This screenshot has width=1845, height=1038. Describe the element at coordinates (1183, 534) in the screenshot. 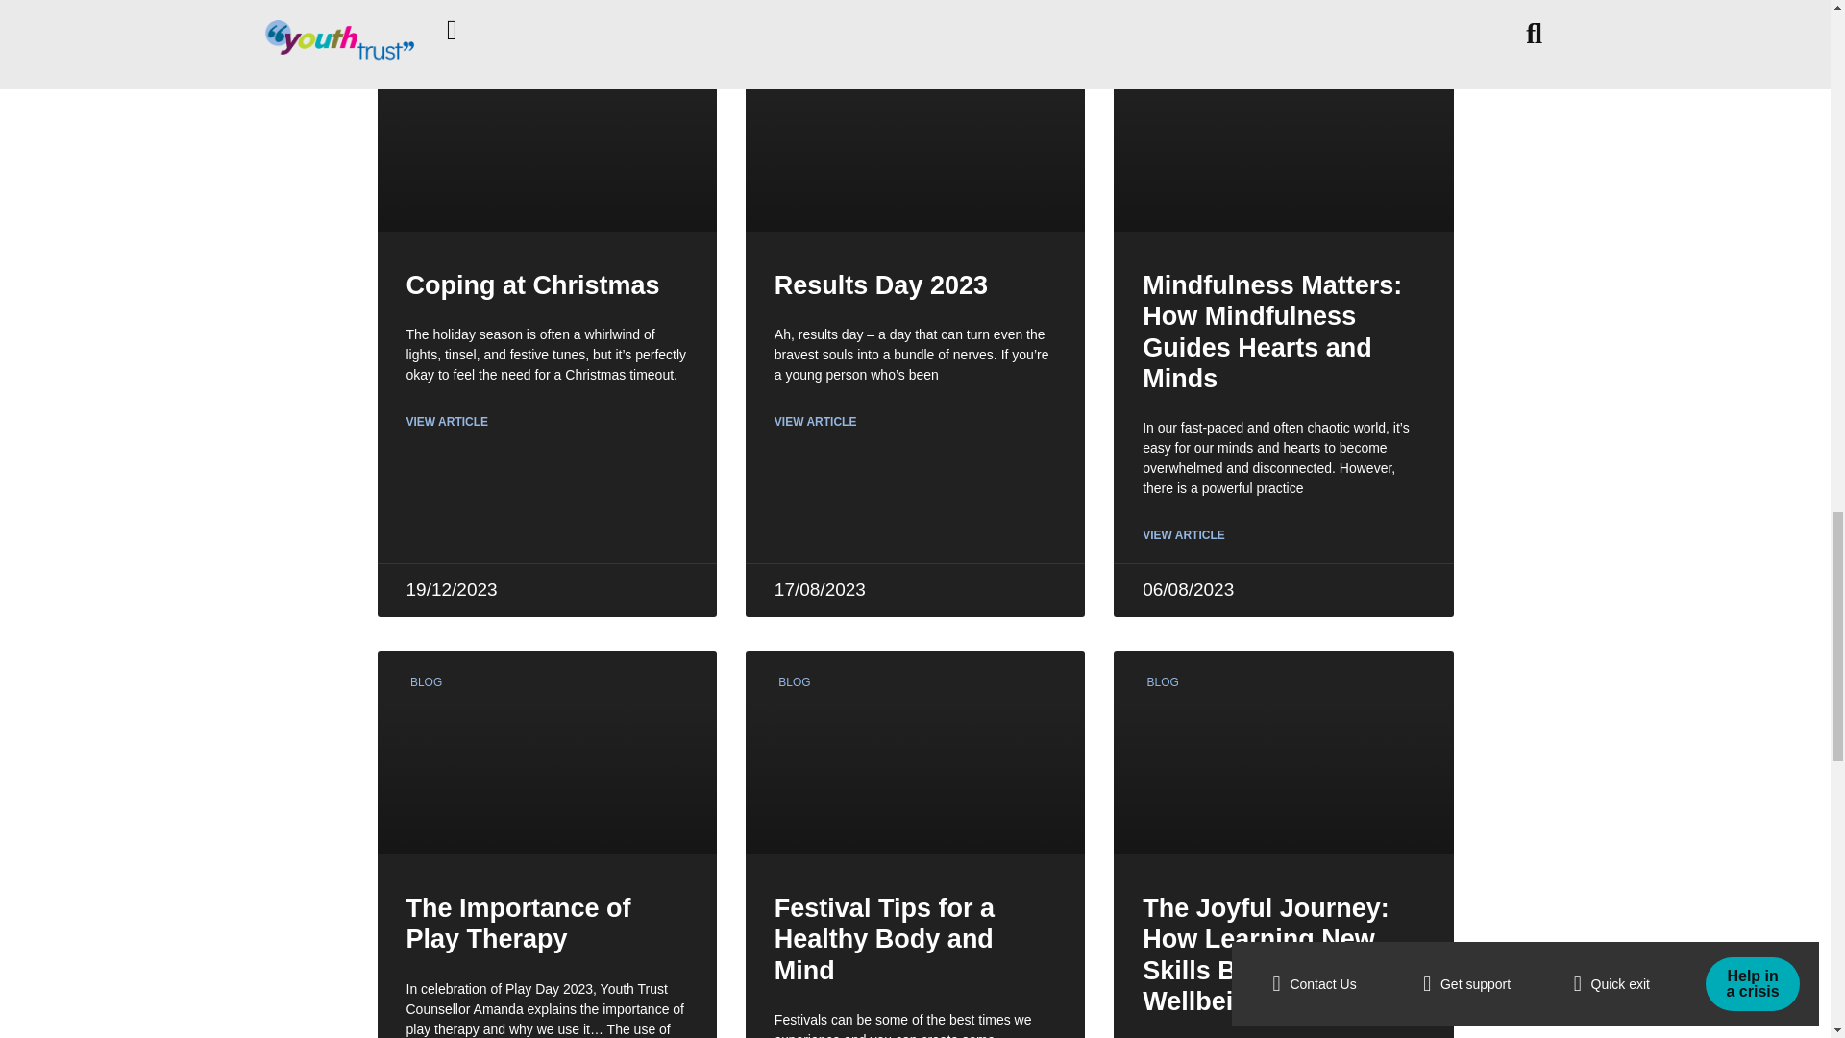

I see `VIEW ARTICLE` at that location.